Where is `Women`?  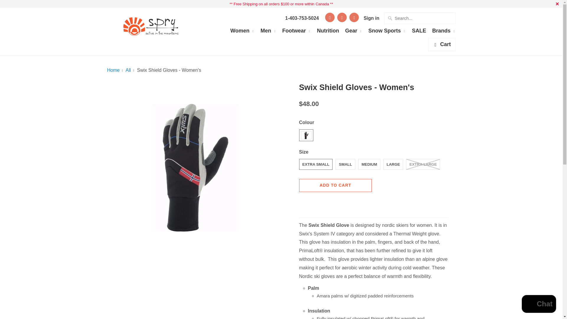
Women is located at coordinates (242, 32).